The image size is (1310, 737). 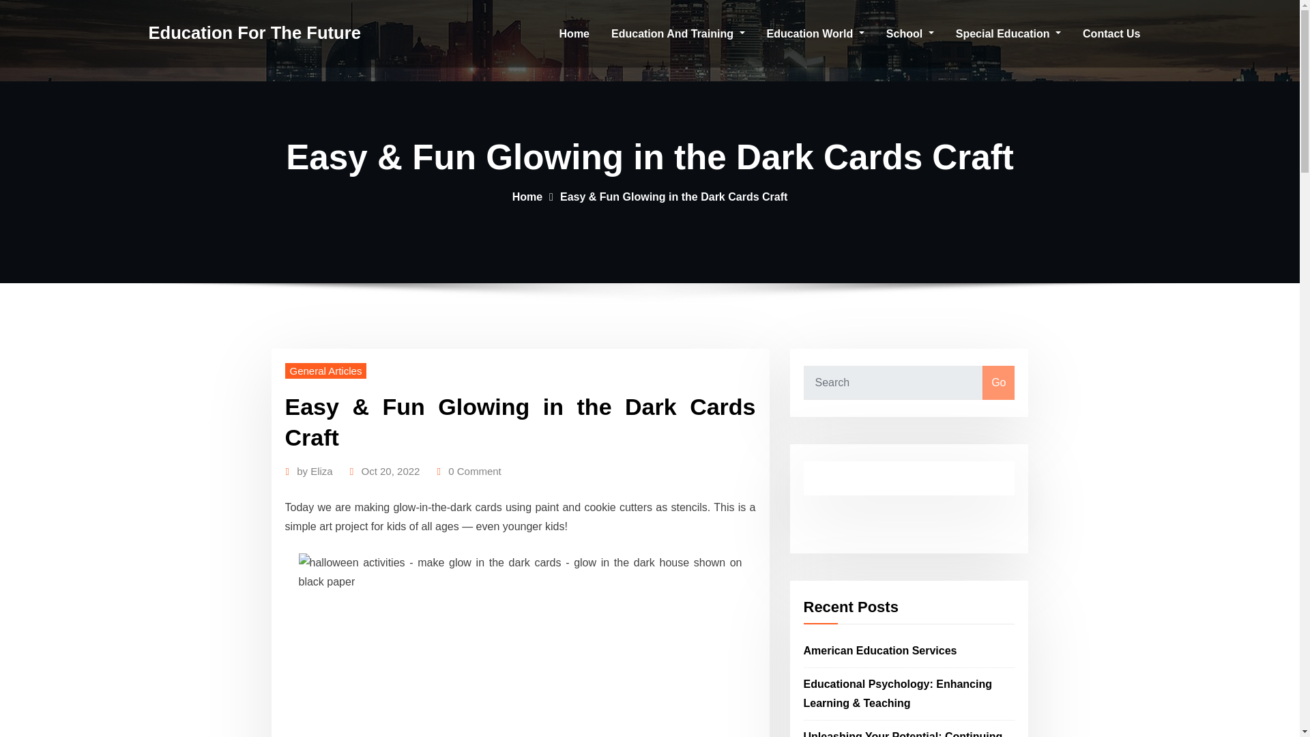 I want to click on General Articles, so click(x=326, y=371).